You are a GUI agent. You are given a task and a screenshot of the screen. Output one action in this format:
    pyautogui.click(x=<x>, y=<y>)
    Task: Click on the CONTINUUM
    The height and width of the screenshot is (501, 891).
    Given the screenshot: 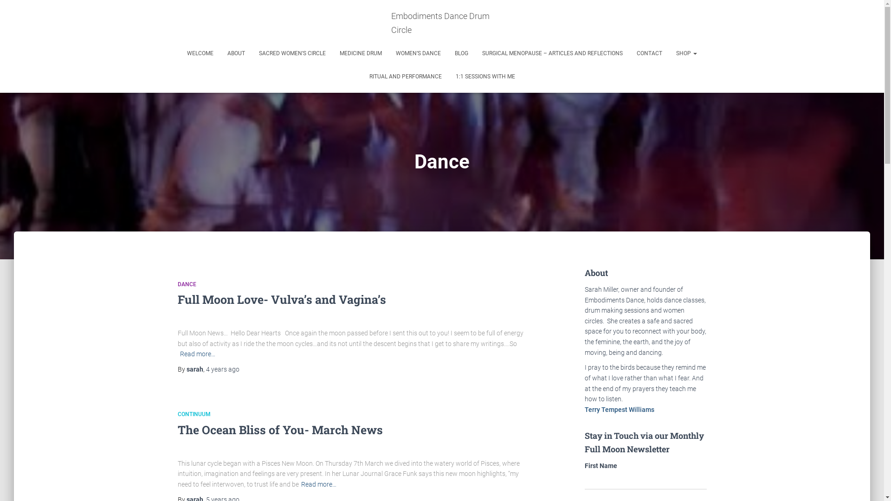 What is the action you would take?
    pyautogui.click(x=194, y=414)
    